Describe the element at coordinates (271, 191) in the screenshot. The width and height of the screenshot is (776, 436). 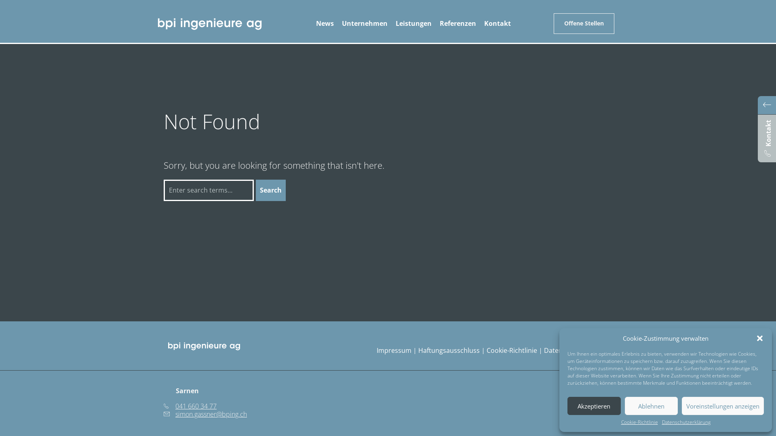
I see `Search` at that location.